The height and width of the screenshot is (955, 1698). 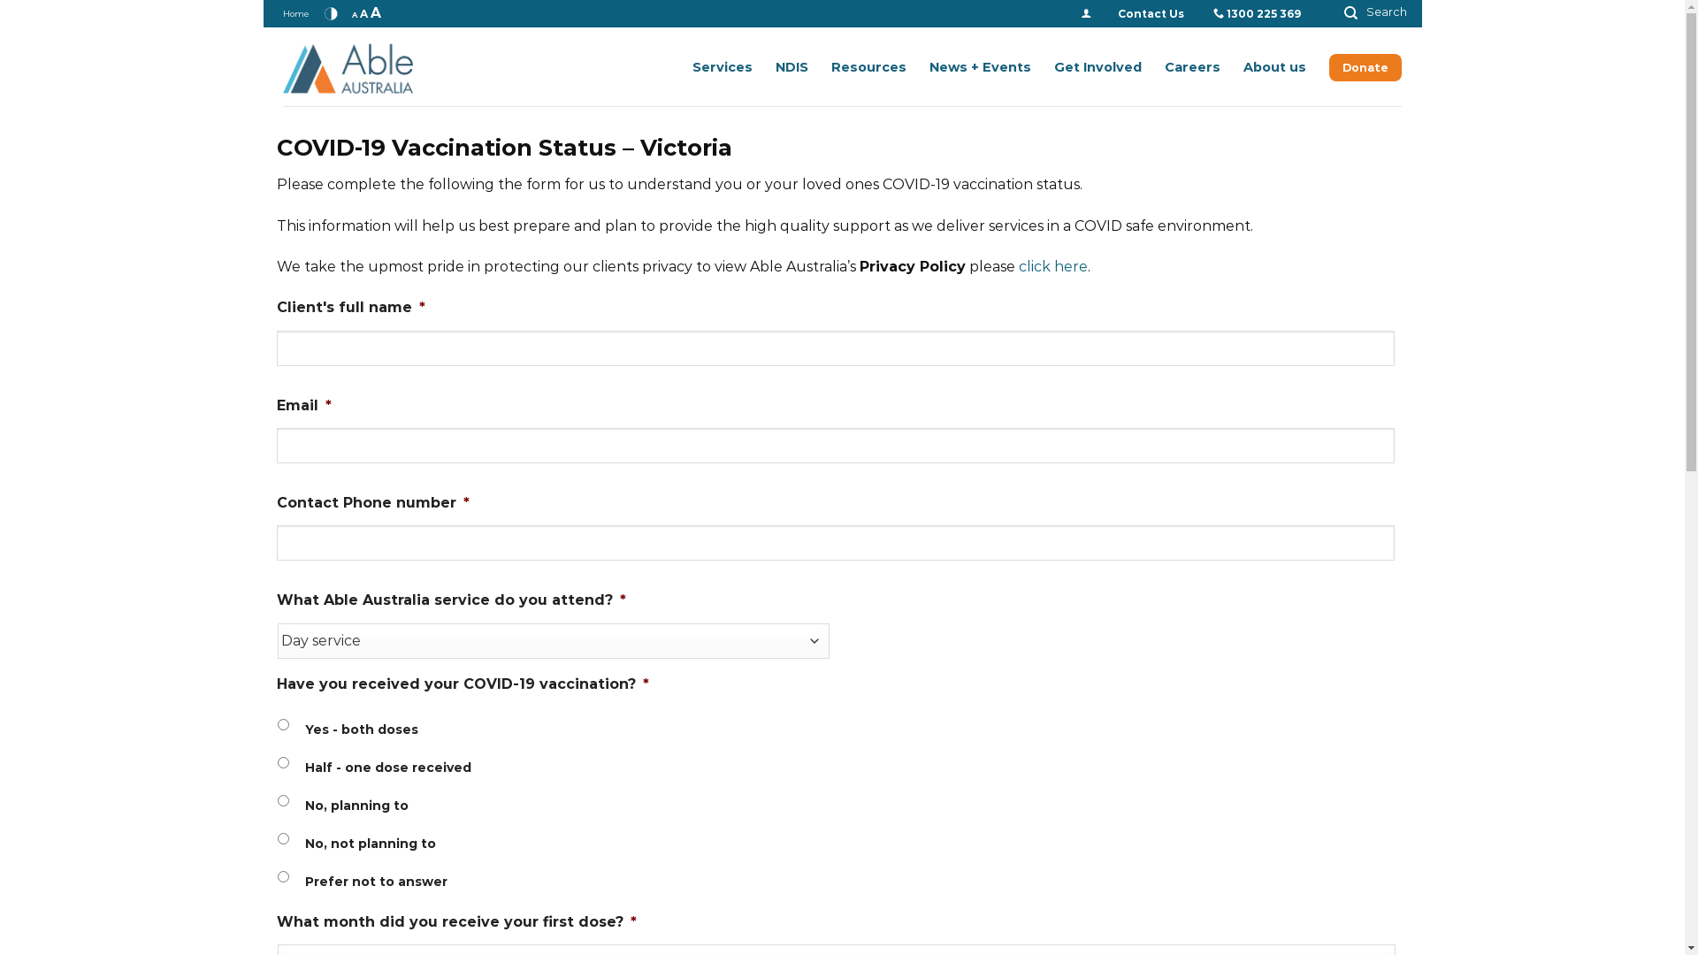 What do you see at coordinates (1086, 14) in the screenshot?
I see `Staff Login` at bounding box center [1086, 14].